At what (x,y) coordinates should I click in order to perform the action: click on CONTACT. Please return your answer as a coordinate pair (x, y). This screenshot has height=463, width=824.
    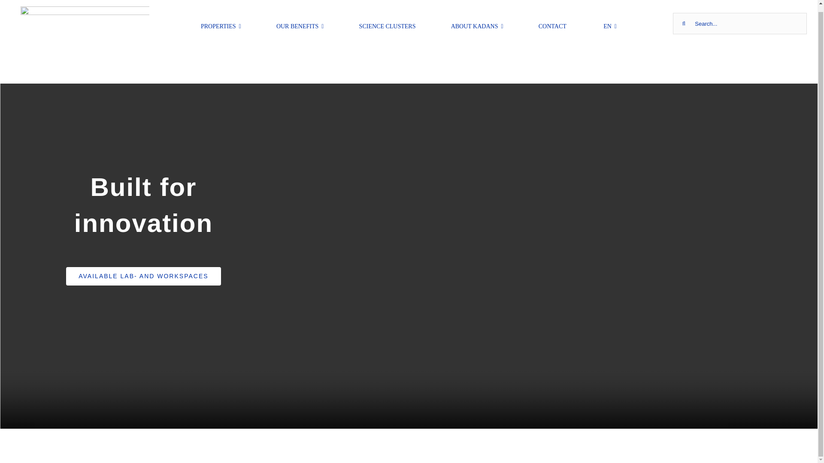
    Looking at the image, I should click on (553, 23).